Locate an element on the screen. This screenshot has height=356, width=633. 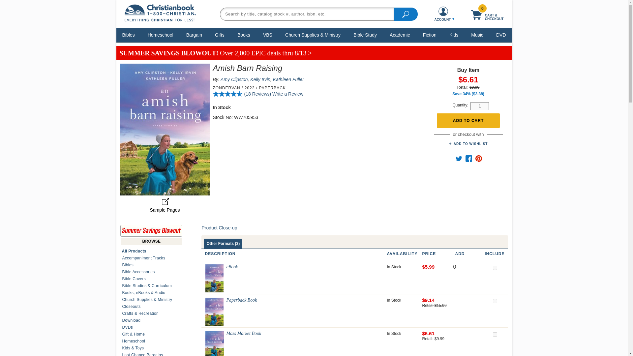
Bargain is located at coordinates (194, 35).